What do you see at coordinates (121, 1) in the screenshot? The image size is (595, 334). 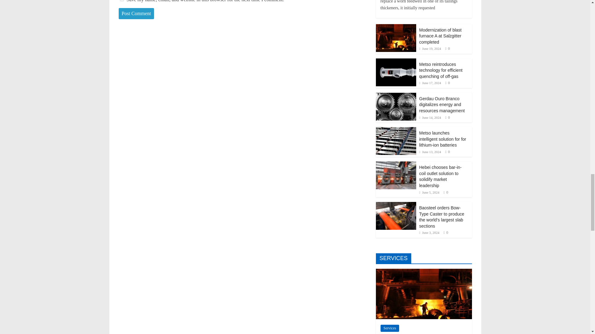 I see `yes` at bounding box center [121, 1].